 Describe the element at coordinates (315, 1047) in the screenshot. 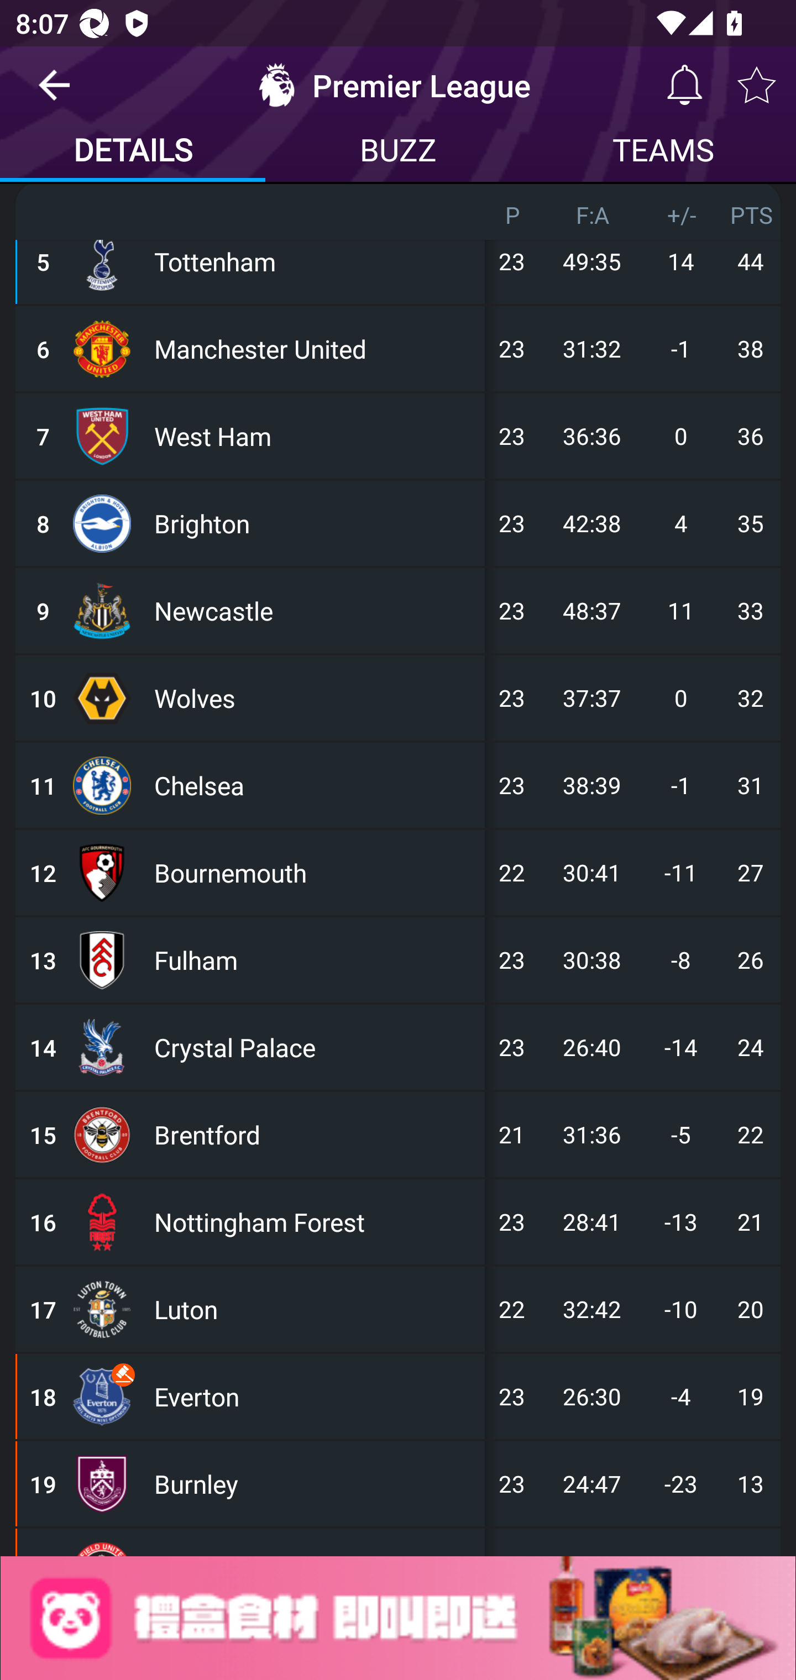

I see `Crystal Palace` at that location.